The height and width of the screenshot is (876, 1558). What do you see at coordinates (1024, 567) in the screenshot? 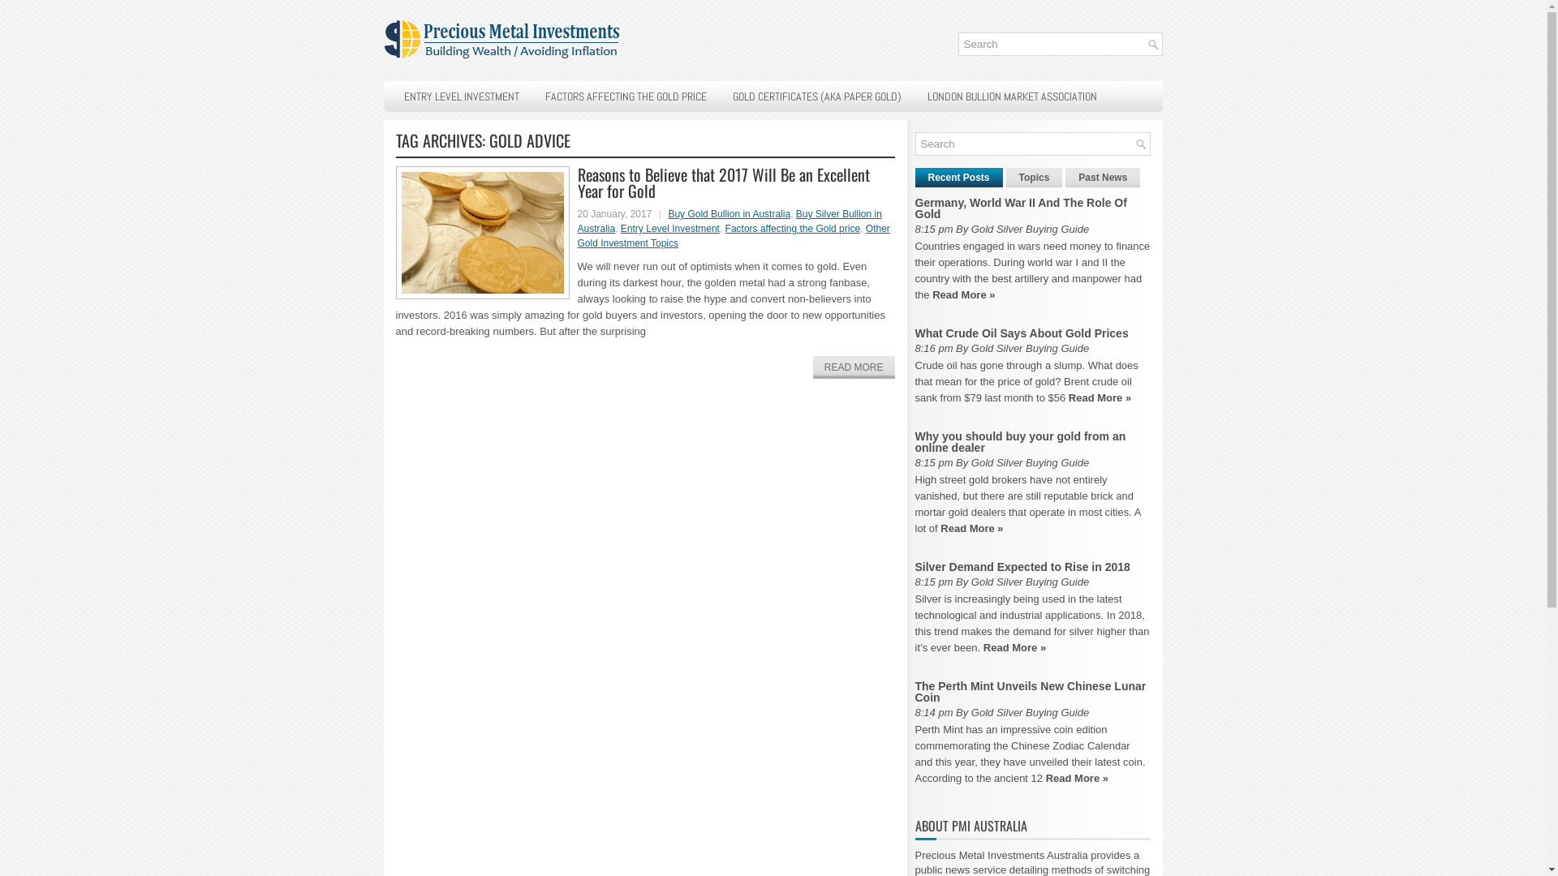
I see `Silver Demand Expected to Rise in 2018 ` at bounding box center [1024, 567].